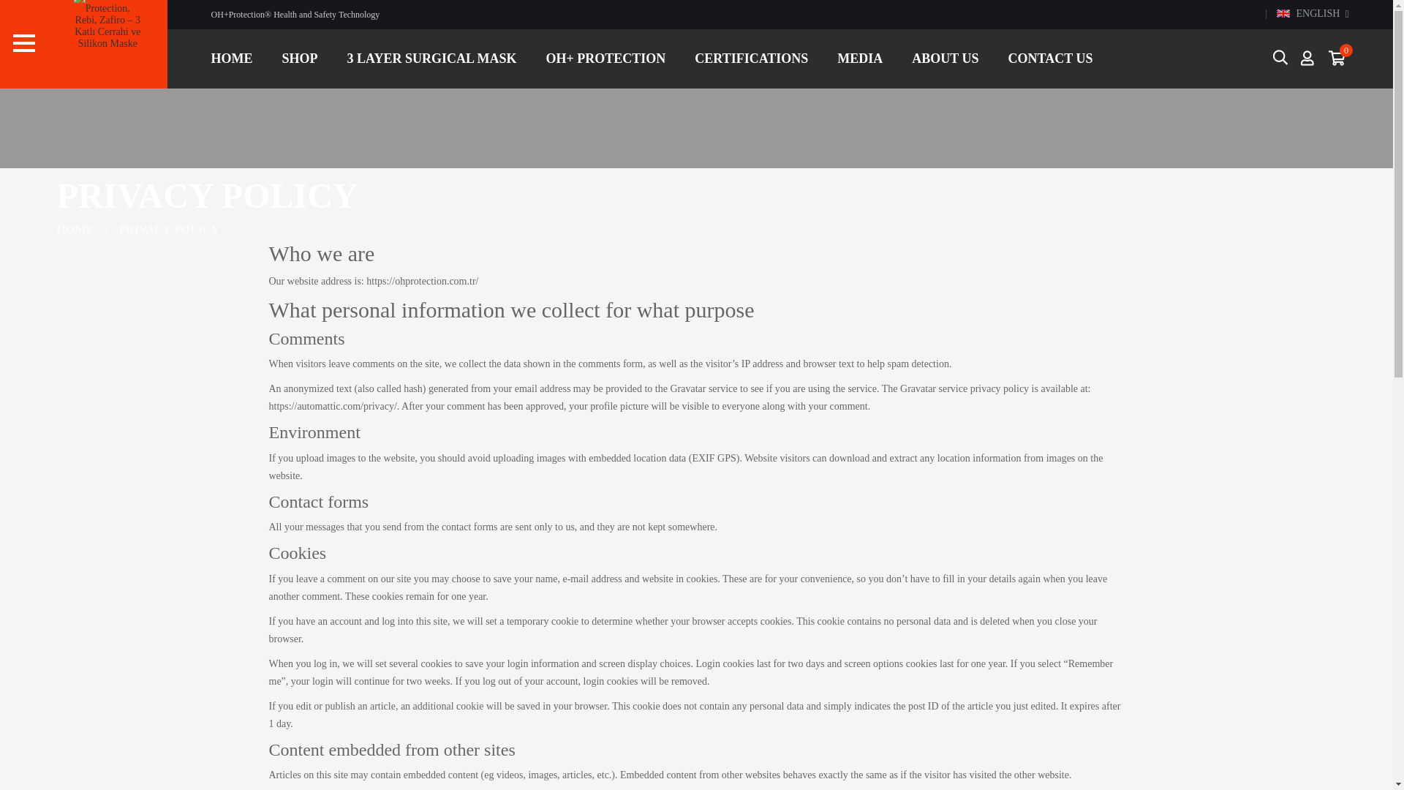 The height and width of the screenshot is (790, 1404). Describe the element at coordinates (75, 228) in the screenshot. I see `HOME` at that location.